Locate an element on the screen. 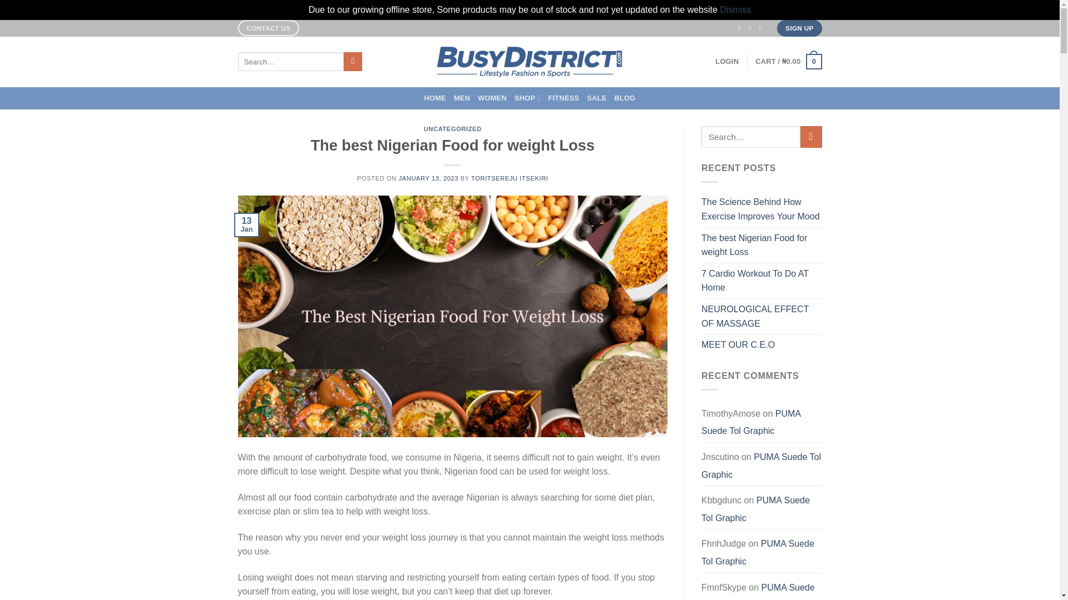 The image size is (1068, 600). SIGN UP is located at coordinates (799, 28).